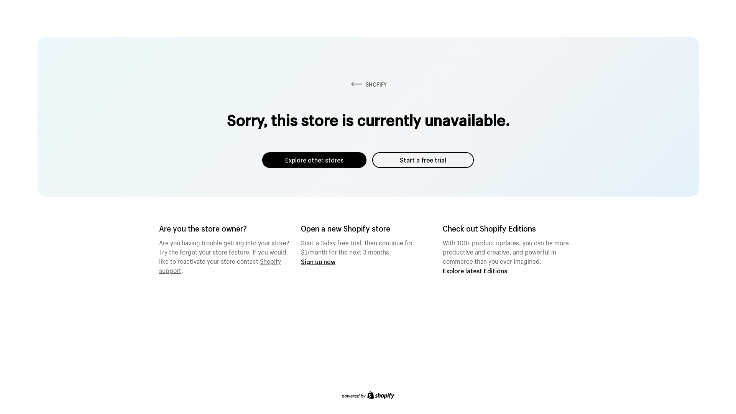 This screenshot has height=414, width=736. Describe the element at coordinates (368, 84) in the screenshot. I see `SHOPIFY` at that location.